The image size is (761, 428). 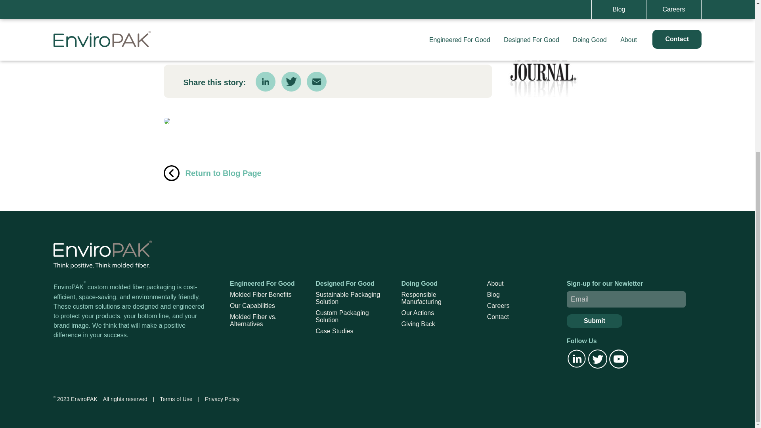 I want to click on Submit, so click(x=595, y=321).